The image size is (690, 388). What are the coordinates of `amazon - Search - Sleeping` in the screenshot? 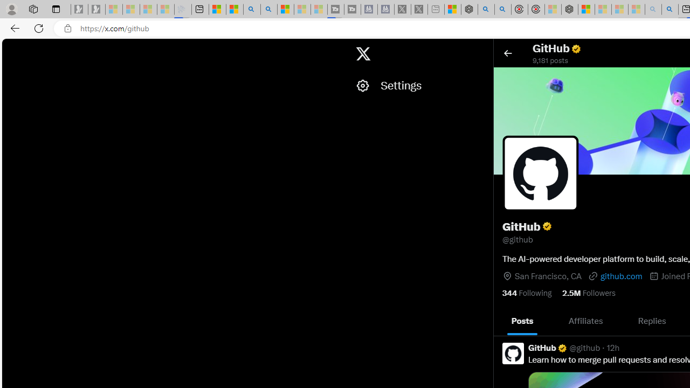 It's located at (653, 10).